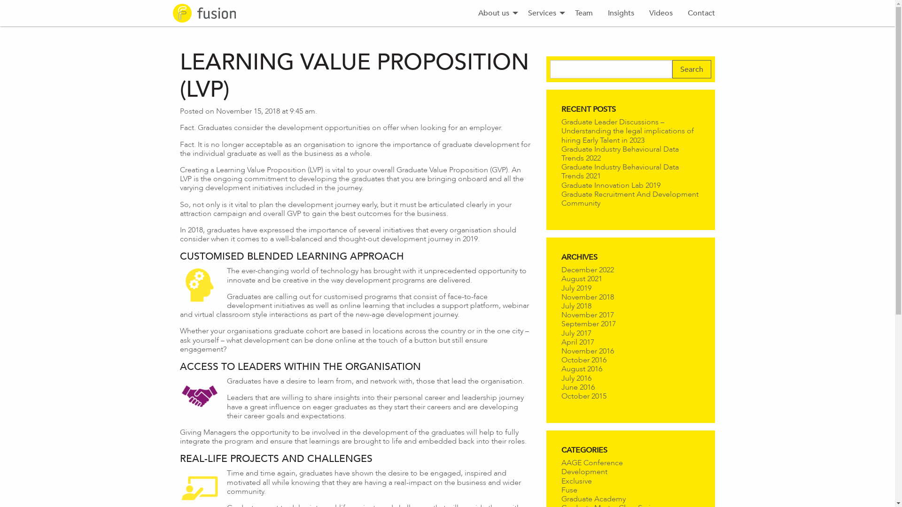 The height and width of the screenshot is (507, 902). Describe the element at coordinates (583, 396) in the screenshot. I see `October 2015` at that location.